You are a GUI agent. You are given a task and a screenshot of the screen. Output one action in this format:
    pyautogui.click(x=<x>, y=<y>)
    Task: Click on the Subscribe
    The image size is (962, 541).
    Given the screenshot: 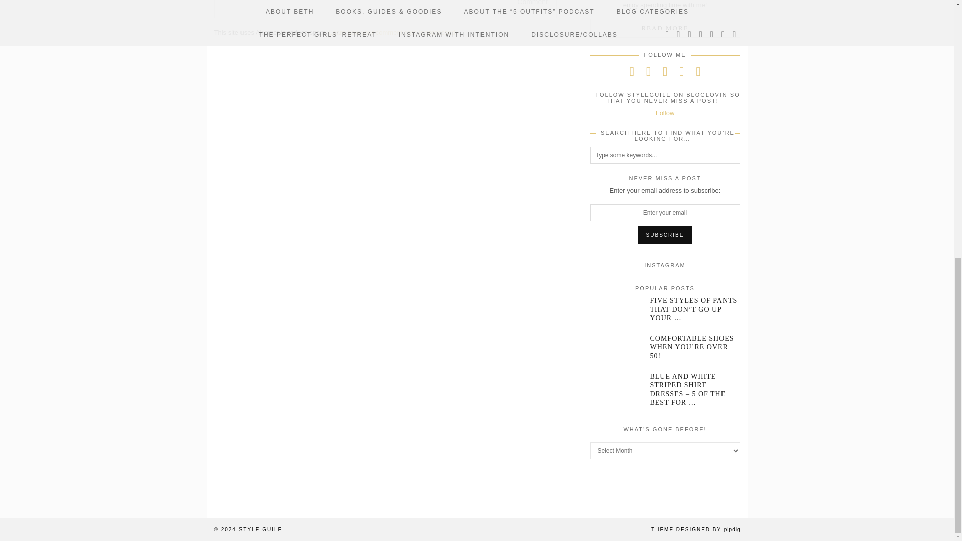 What is the action you would take?
    pyautogui.click(x=665, y=235)
    